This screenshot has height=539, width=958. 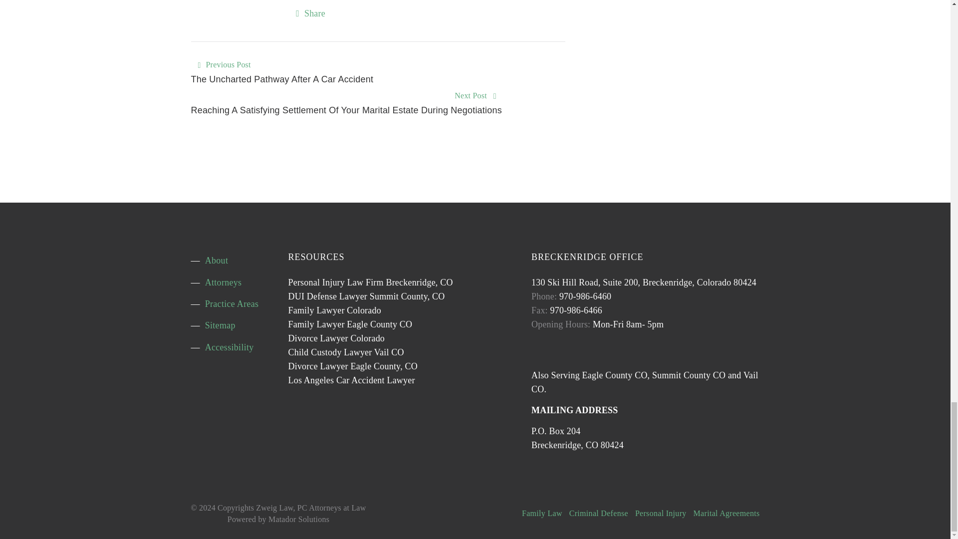 I want to click on About, so click(x=217, y=261).